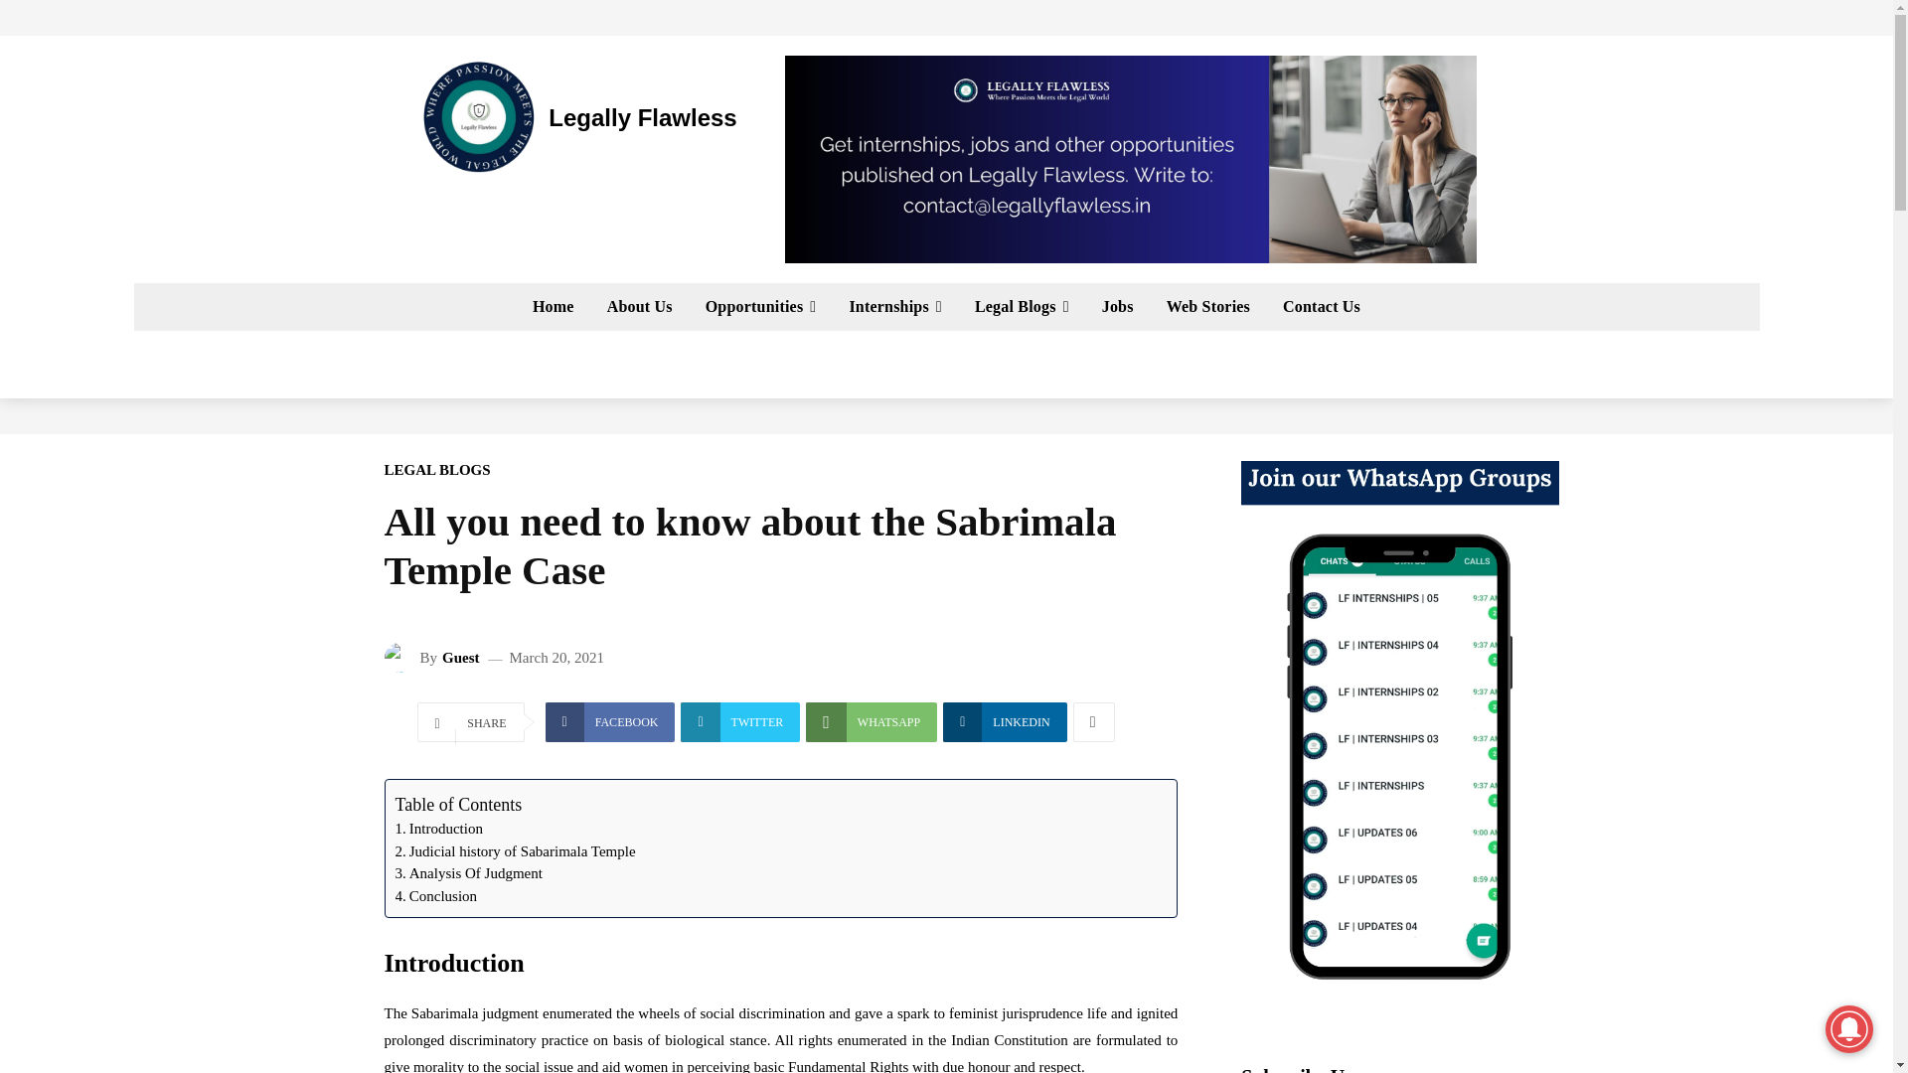 This screenshot has height=1073, width=1908. I want to click on Twitter, so click(739, 722).